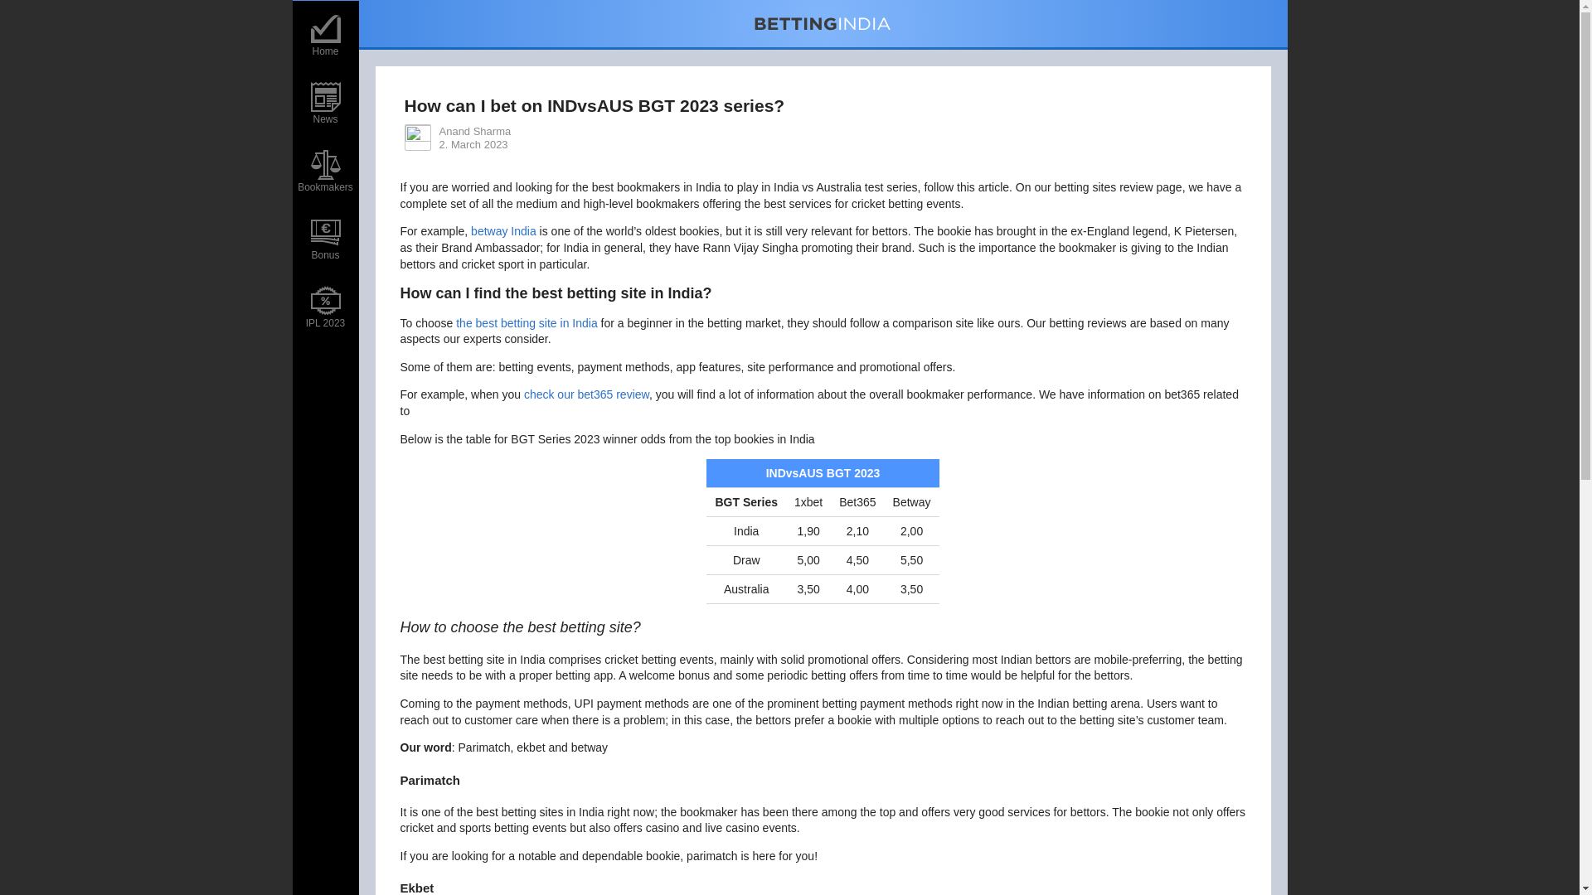 This screenshot has width=1592, height=895. I want to click on Bonus, so click(325, 237).